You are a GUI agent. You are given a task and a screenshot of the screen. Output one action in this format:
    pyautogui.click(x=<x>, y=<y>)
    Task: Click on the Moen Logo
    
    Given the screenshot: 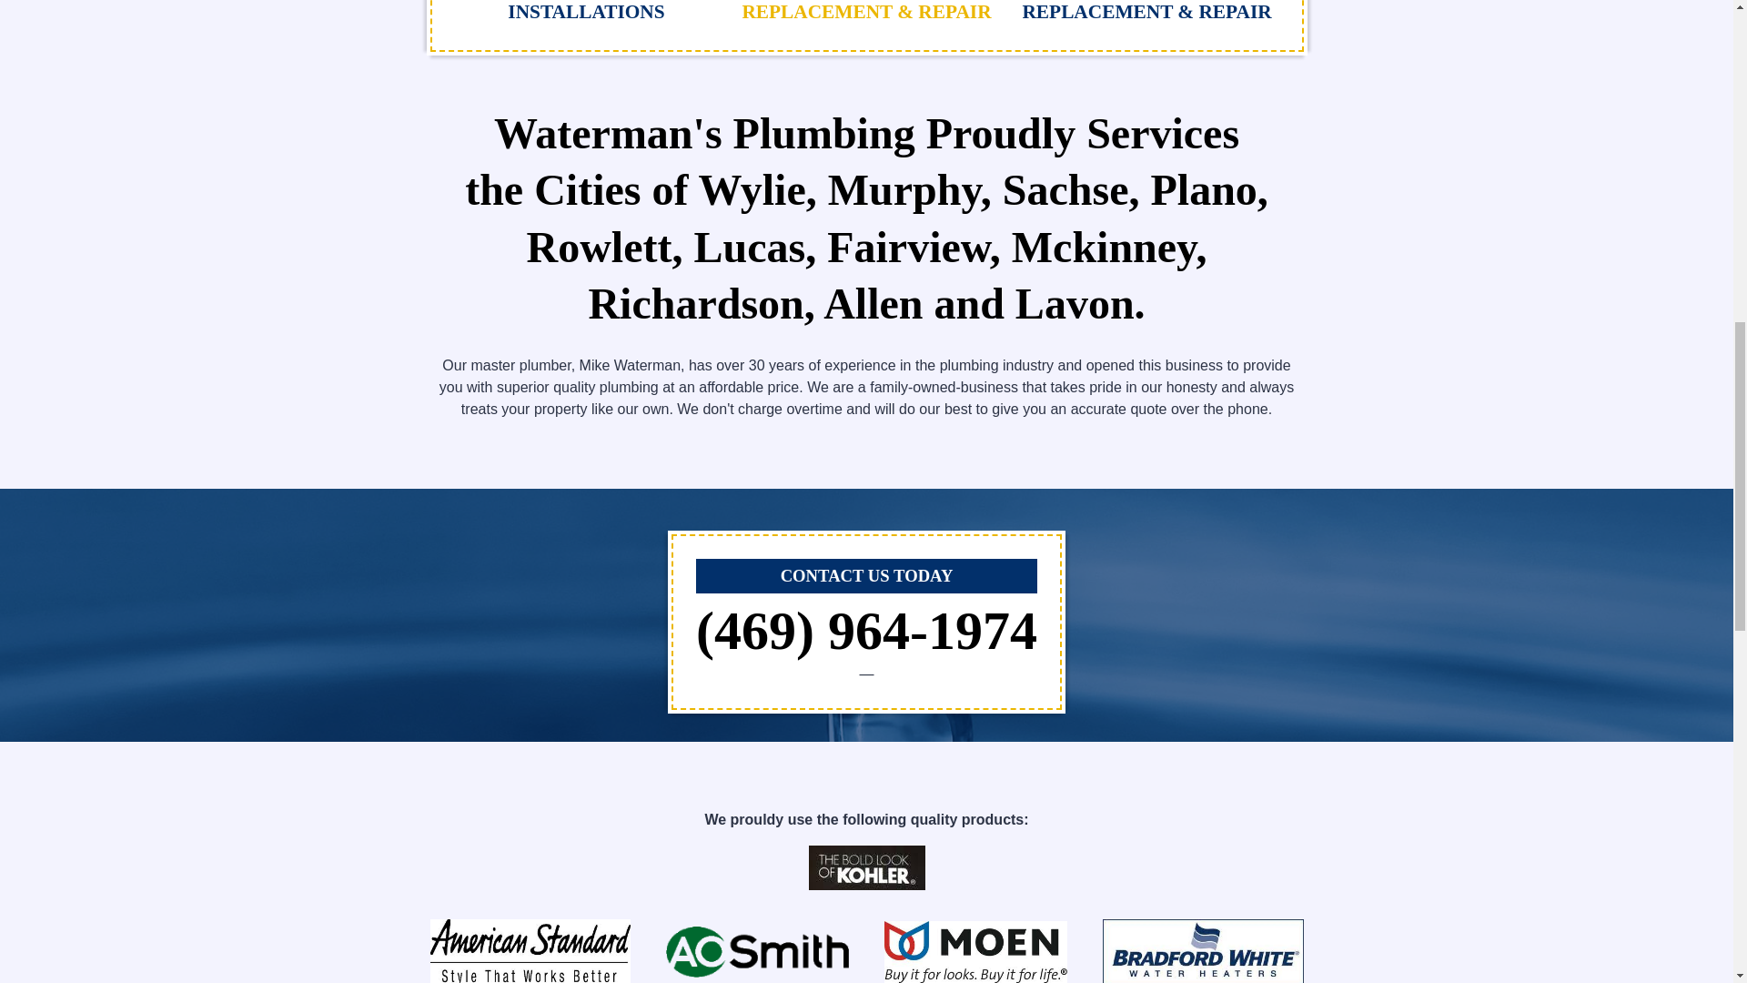 What is the action you would take?
    pyautogui.click(x=975, y=952)
    